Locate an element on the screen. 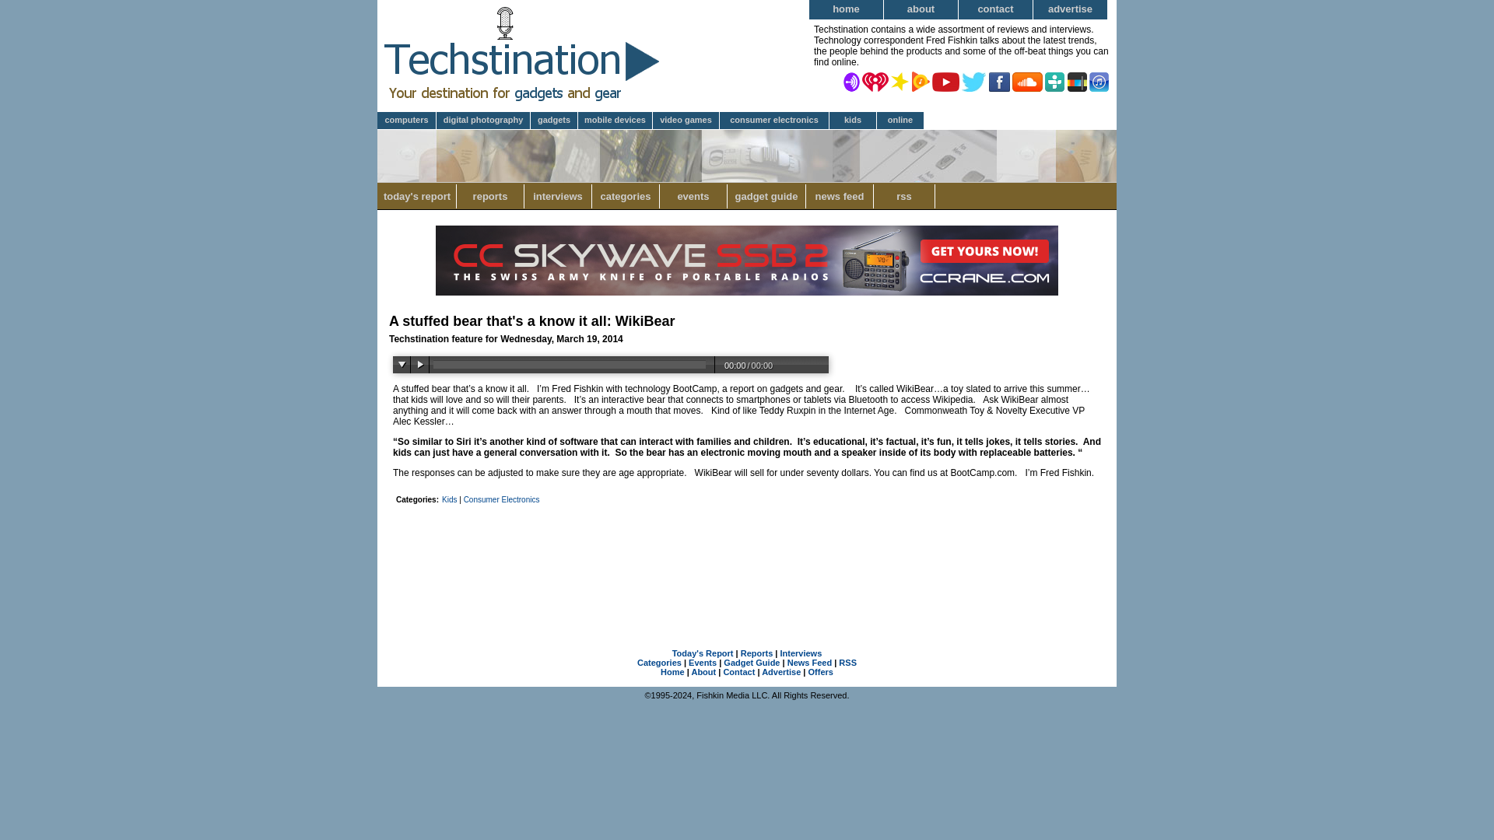 The image size is (1494, 840). about is located at coordinates (921, 9).